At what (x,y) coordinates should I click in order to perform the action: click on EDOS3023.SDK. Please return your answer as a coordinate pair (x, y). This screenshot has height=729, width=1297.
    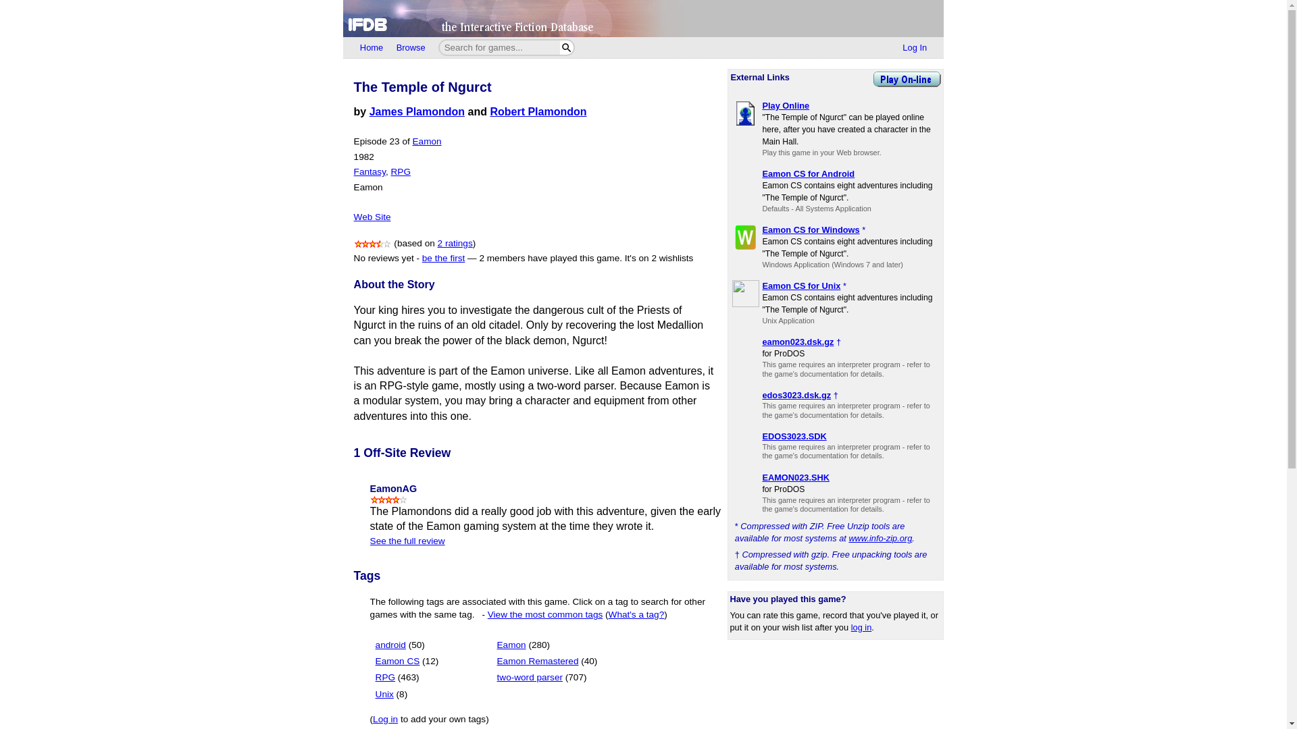
    Looking at the image, I should click on (794, 436).